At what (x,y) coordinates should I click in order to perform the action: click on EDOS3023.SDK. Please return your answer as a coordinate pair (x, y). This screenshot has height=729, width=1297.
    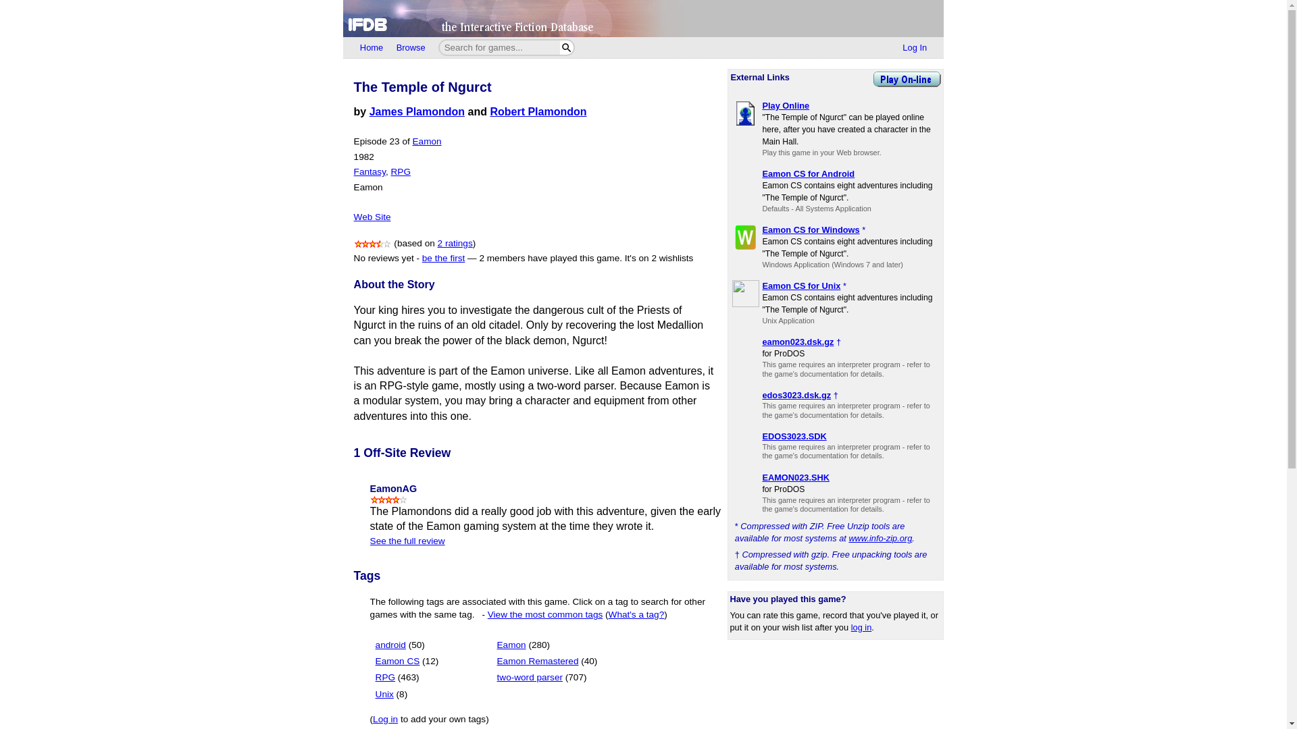
    Looking at the image, I should click on (794, 436).